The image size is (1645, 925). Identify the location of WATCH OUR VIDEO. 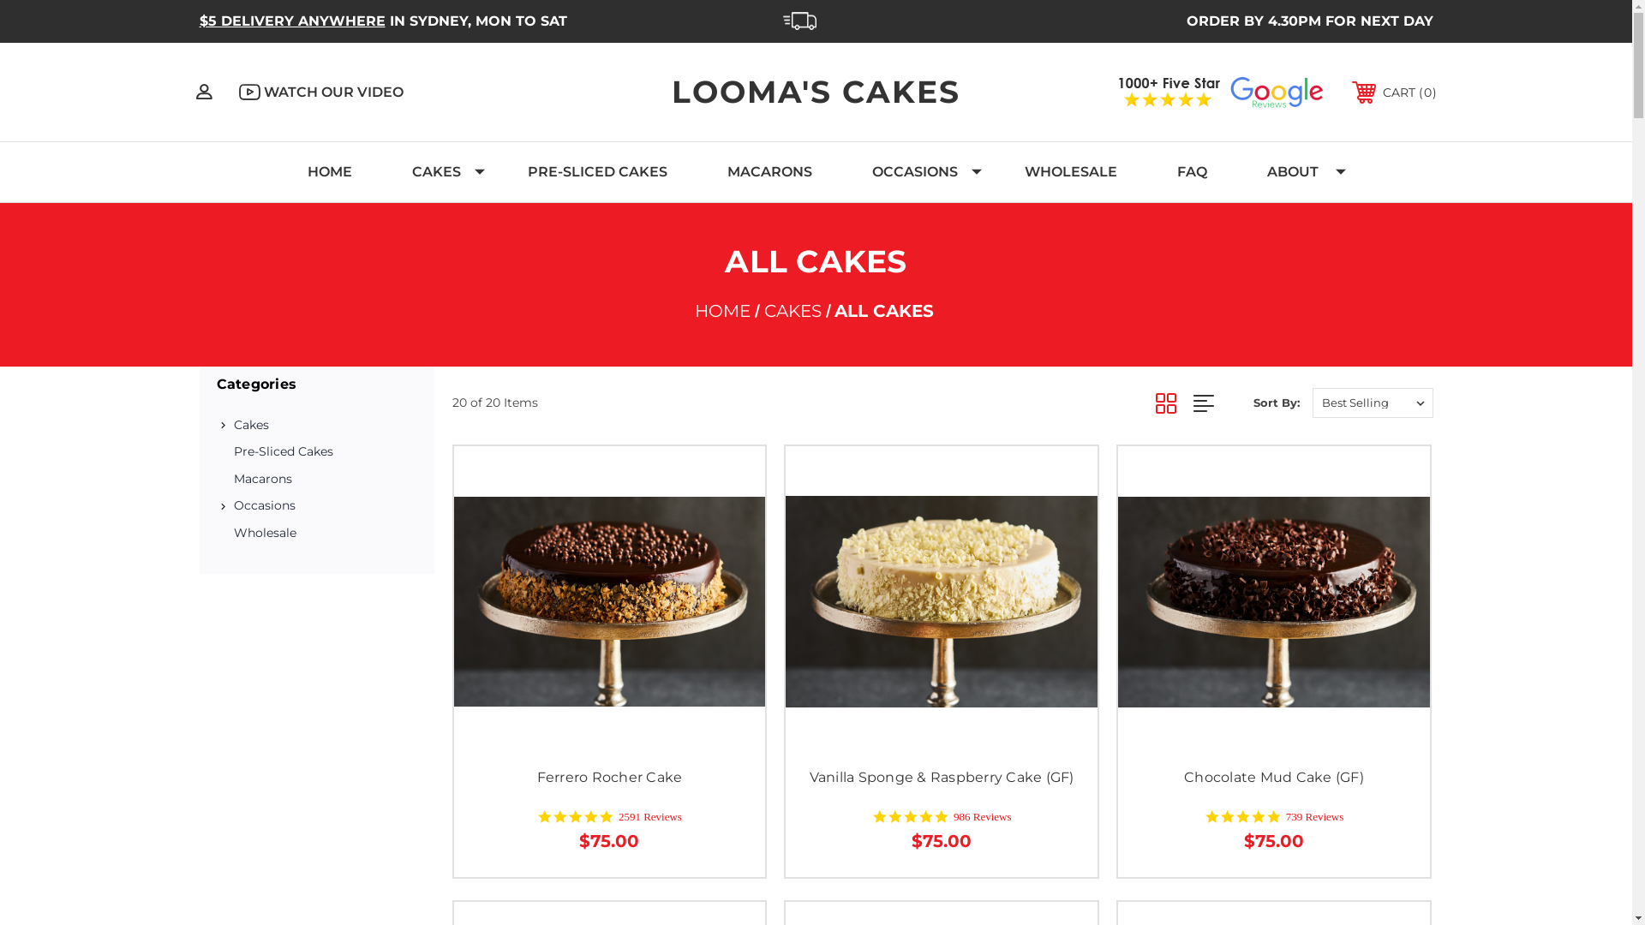
(320, 92).